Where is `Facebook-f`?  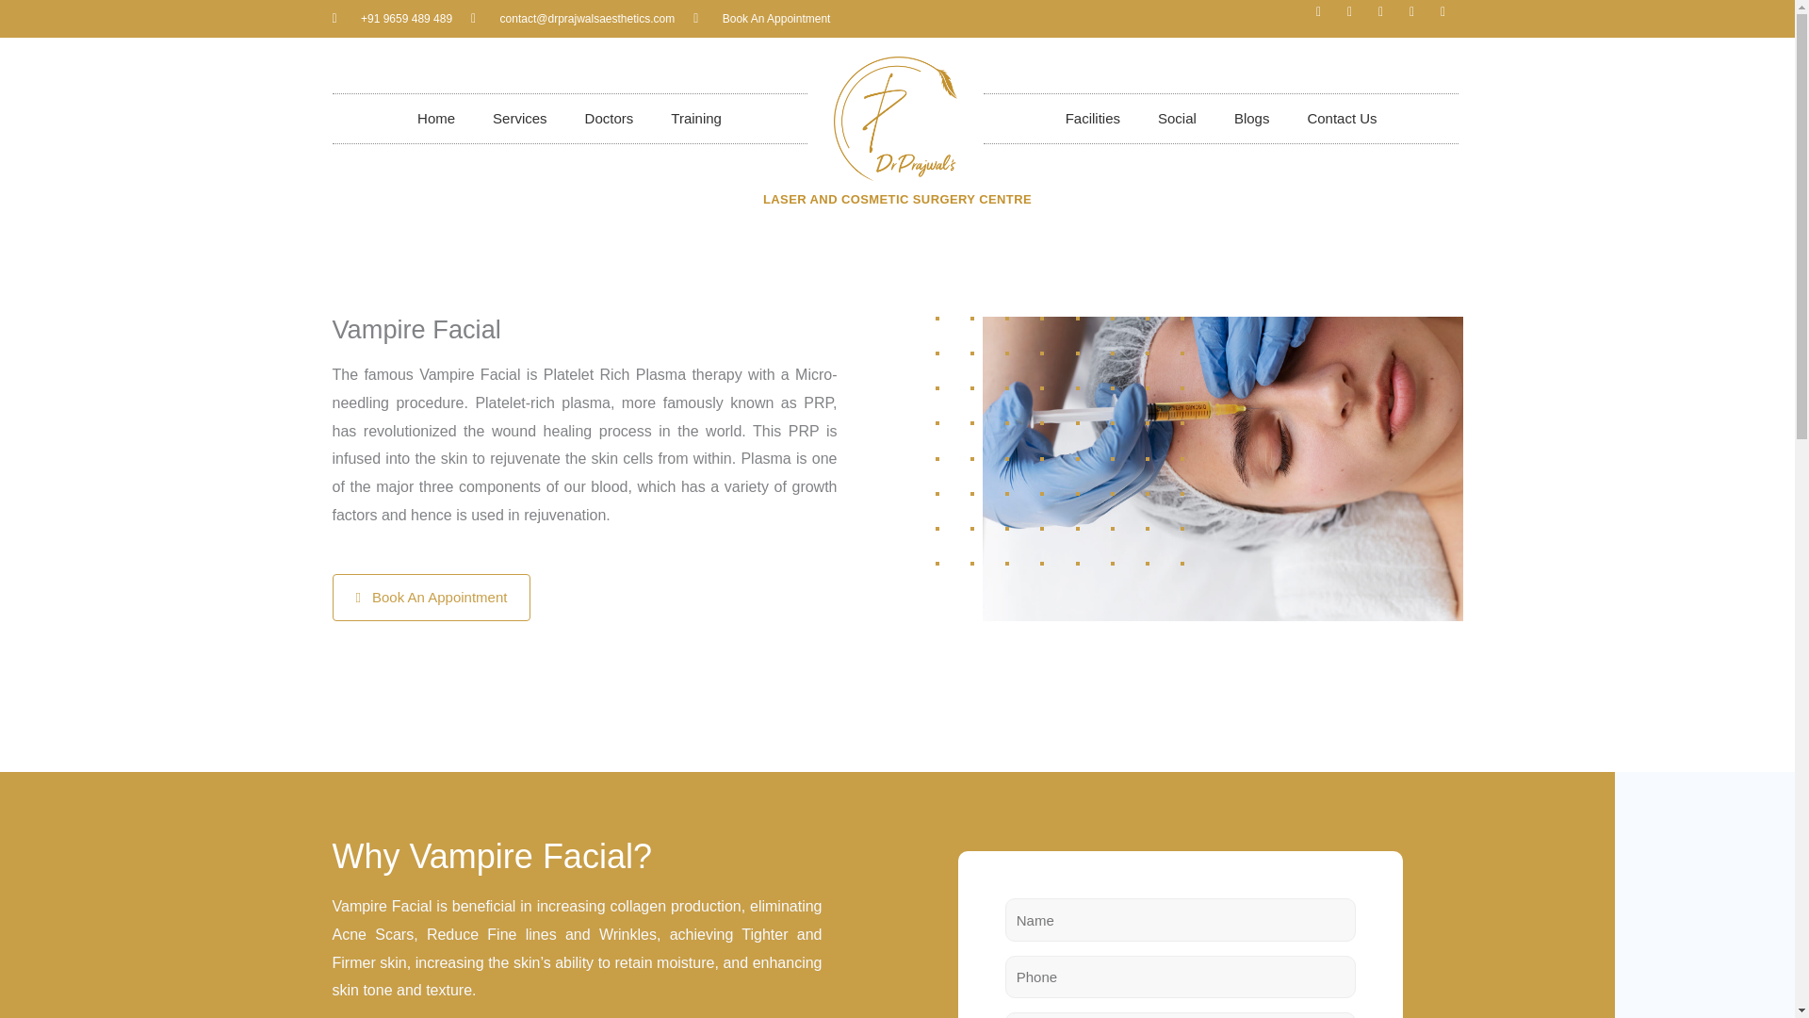 Facebook-f is located at coordinates (1325, 19).